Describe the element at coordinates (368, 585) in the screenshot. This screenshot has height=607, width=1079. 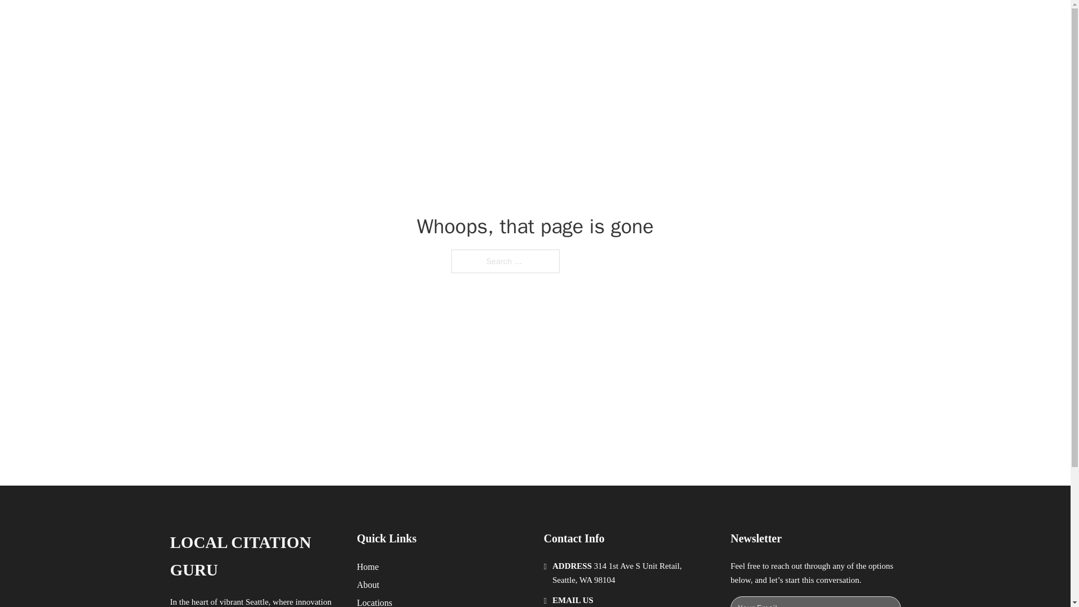
I see `About` at that location.